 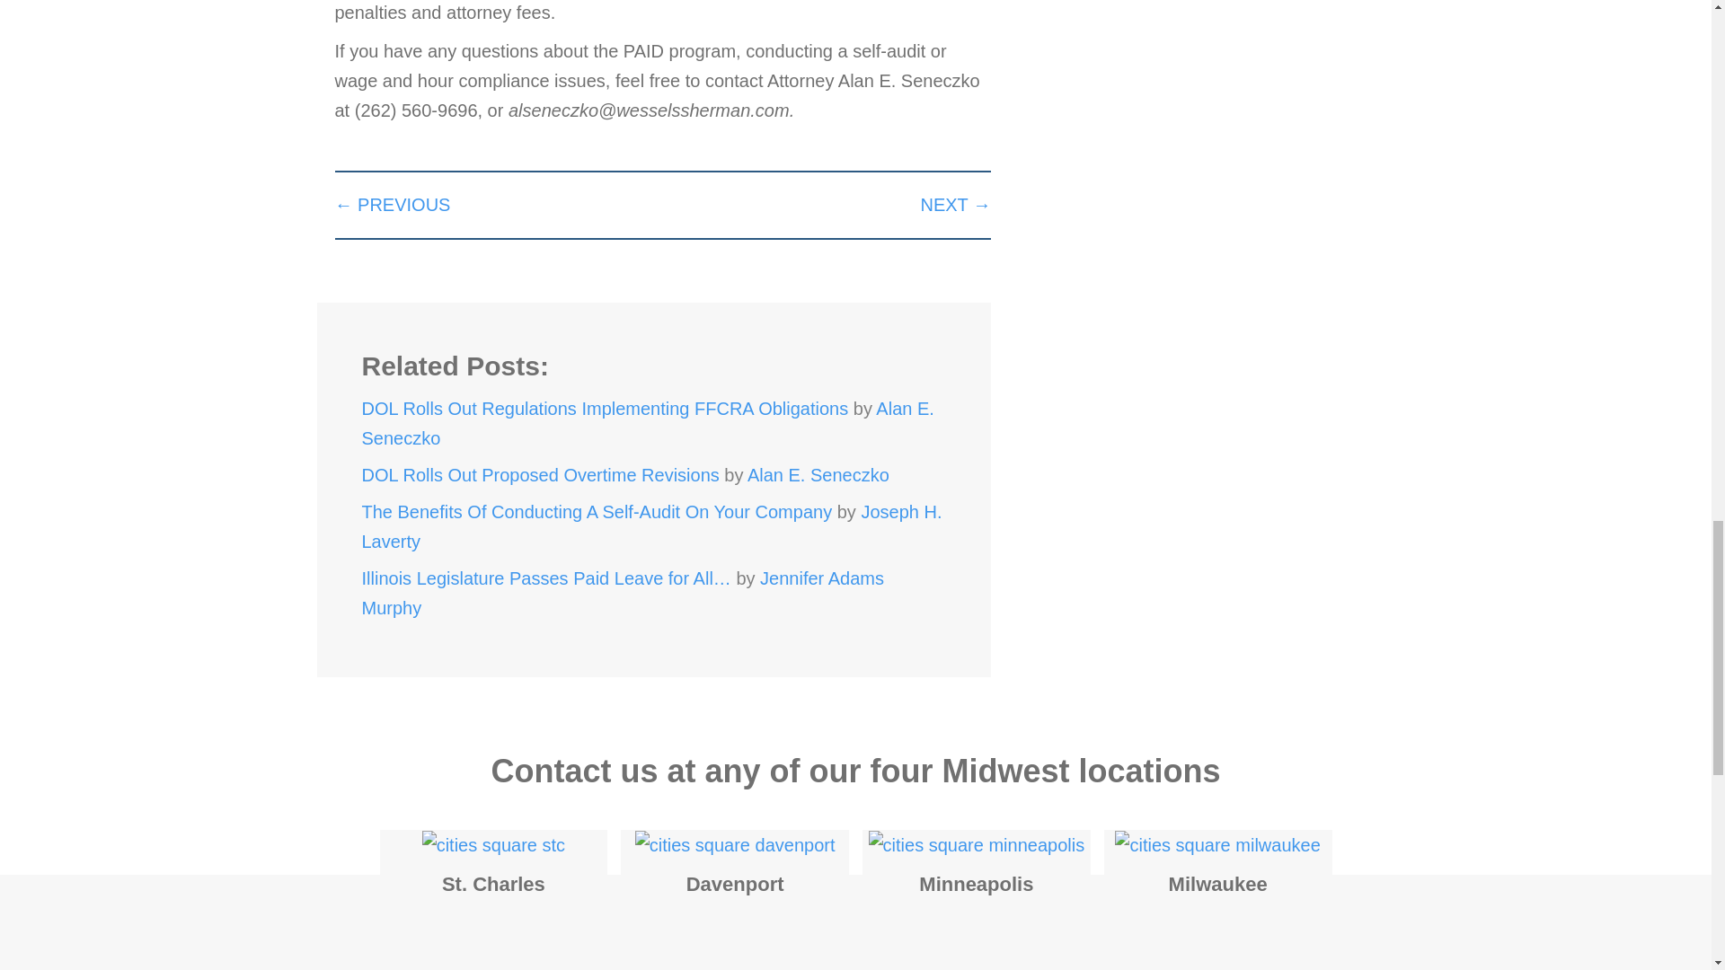 What do you see at coordinates (977, 844) in the screenshot?
I see `Minneapolis` at bounding box center [977, 844].